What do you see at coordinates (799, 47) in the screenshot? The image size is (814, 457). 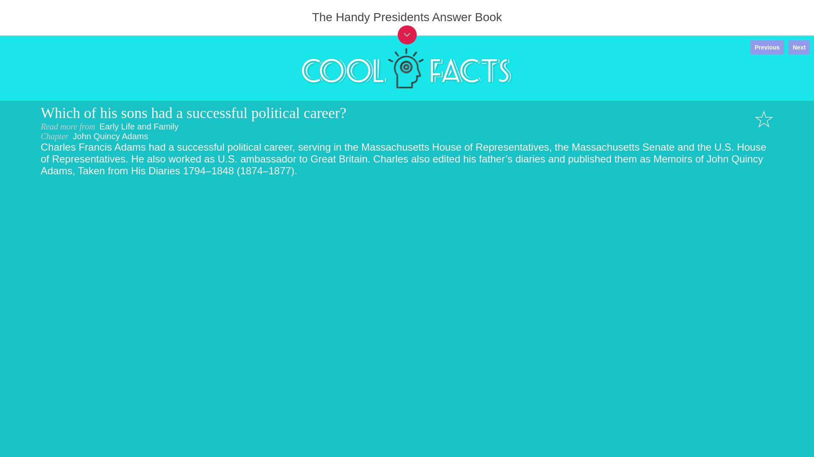 I see `Next` at bounding box center [799, 47].